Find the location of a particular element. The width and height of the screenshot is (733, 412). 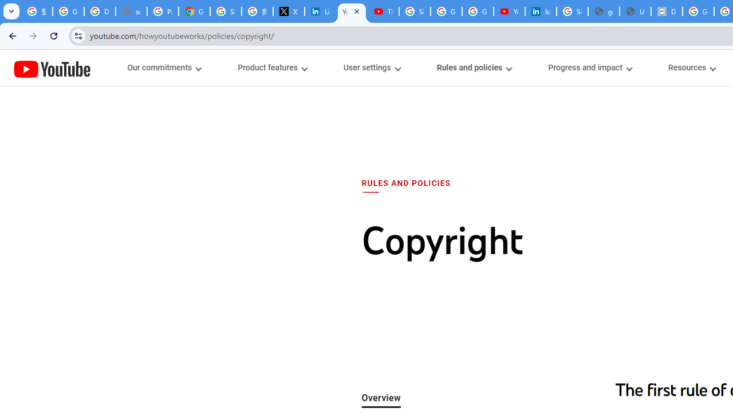

Product features menupopup is located at coordinates (272, 68).